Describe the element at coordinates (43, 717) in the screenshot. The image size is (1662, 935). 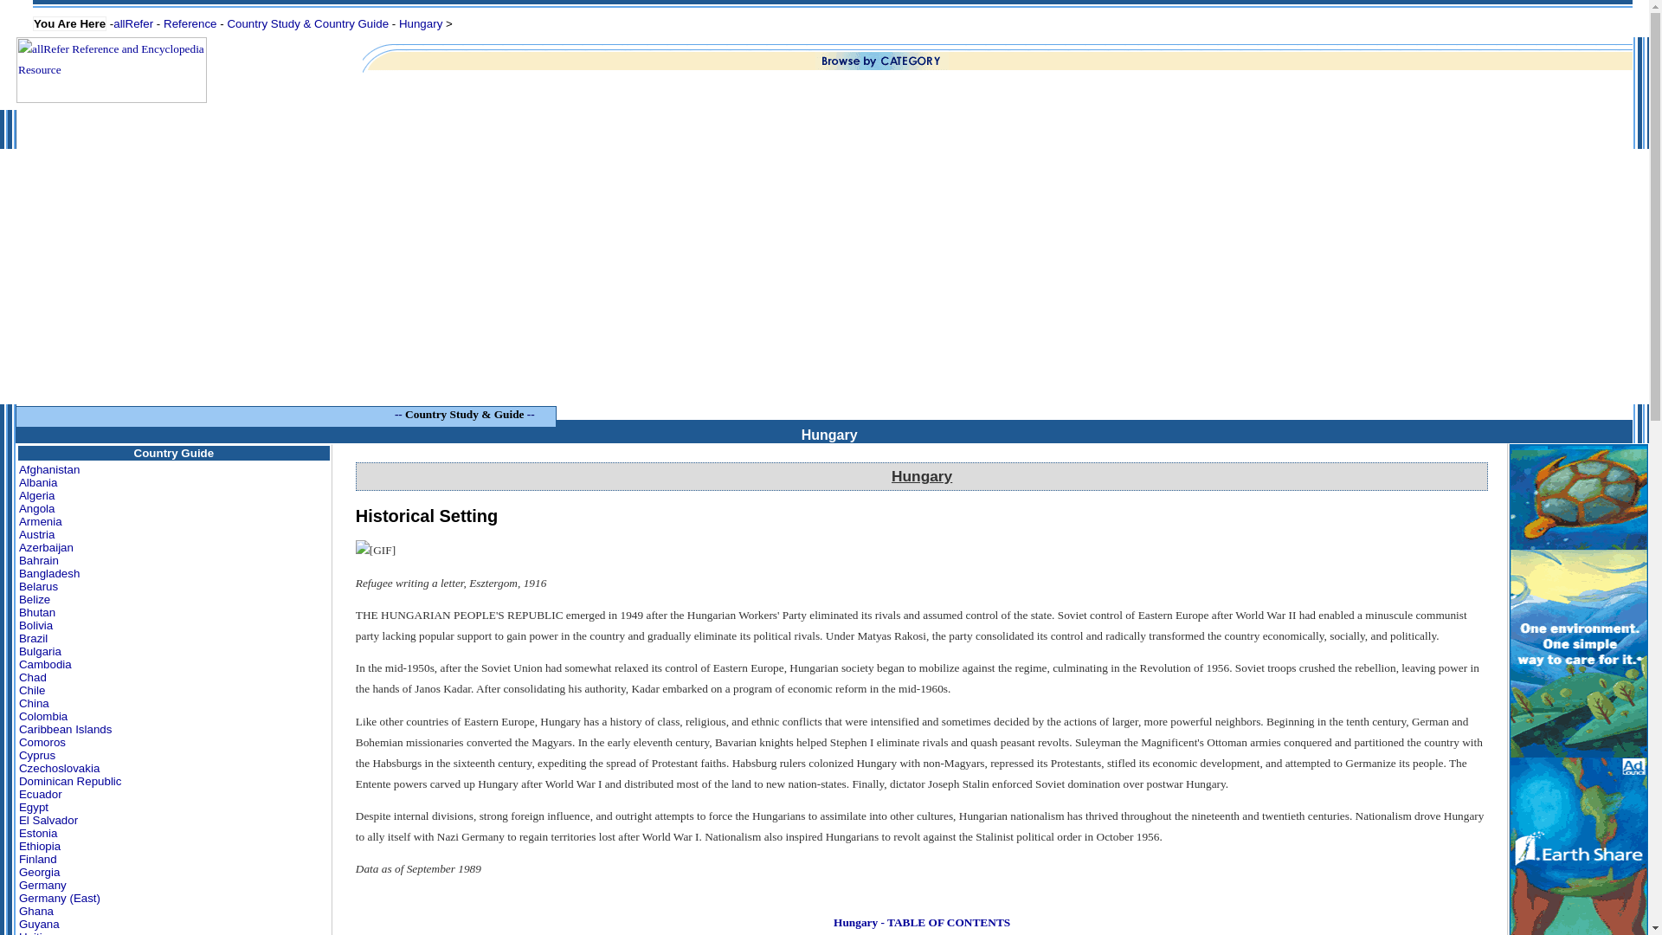
I see `Colombia` at that location.